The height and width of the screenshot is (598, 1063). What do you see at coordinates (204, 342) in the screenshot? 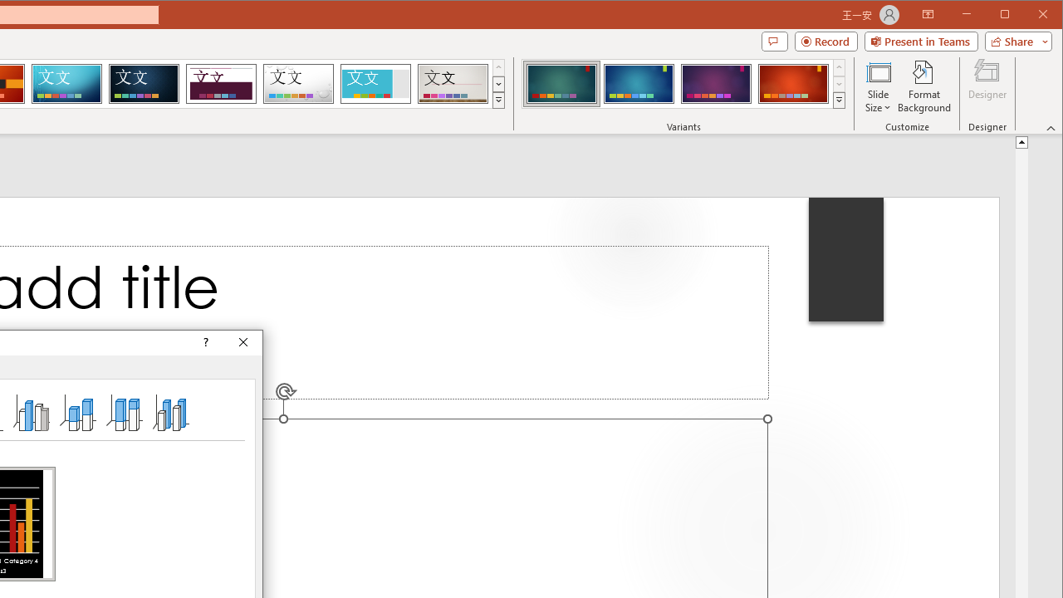
I see `Context help` at bounding box center [204, 342].